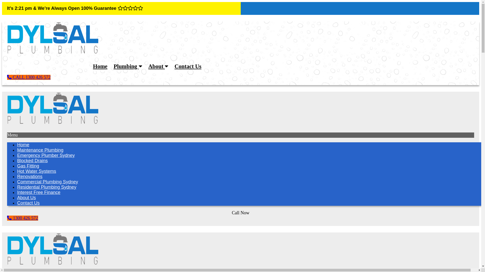 The image size is (485, 272). Describe the element at coordinates (29, 77) in the screenshot. I see `CALL 1300 426 572` at that location.